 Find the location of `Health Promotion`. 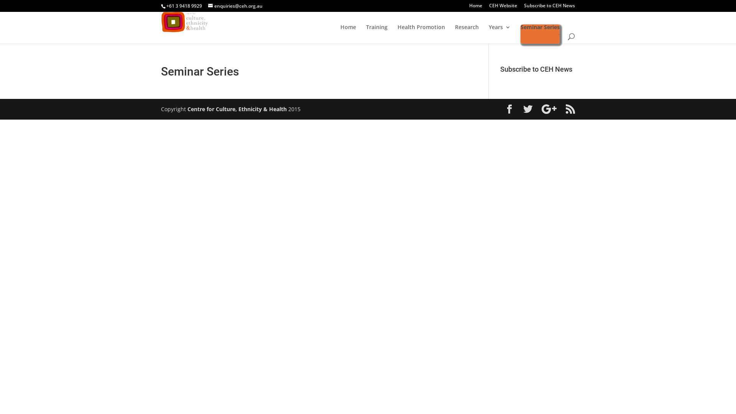

Health Promotion is located at coordinates (421, 34).